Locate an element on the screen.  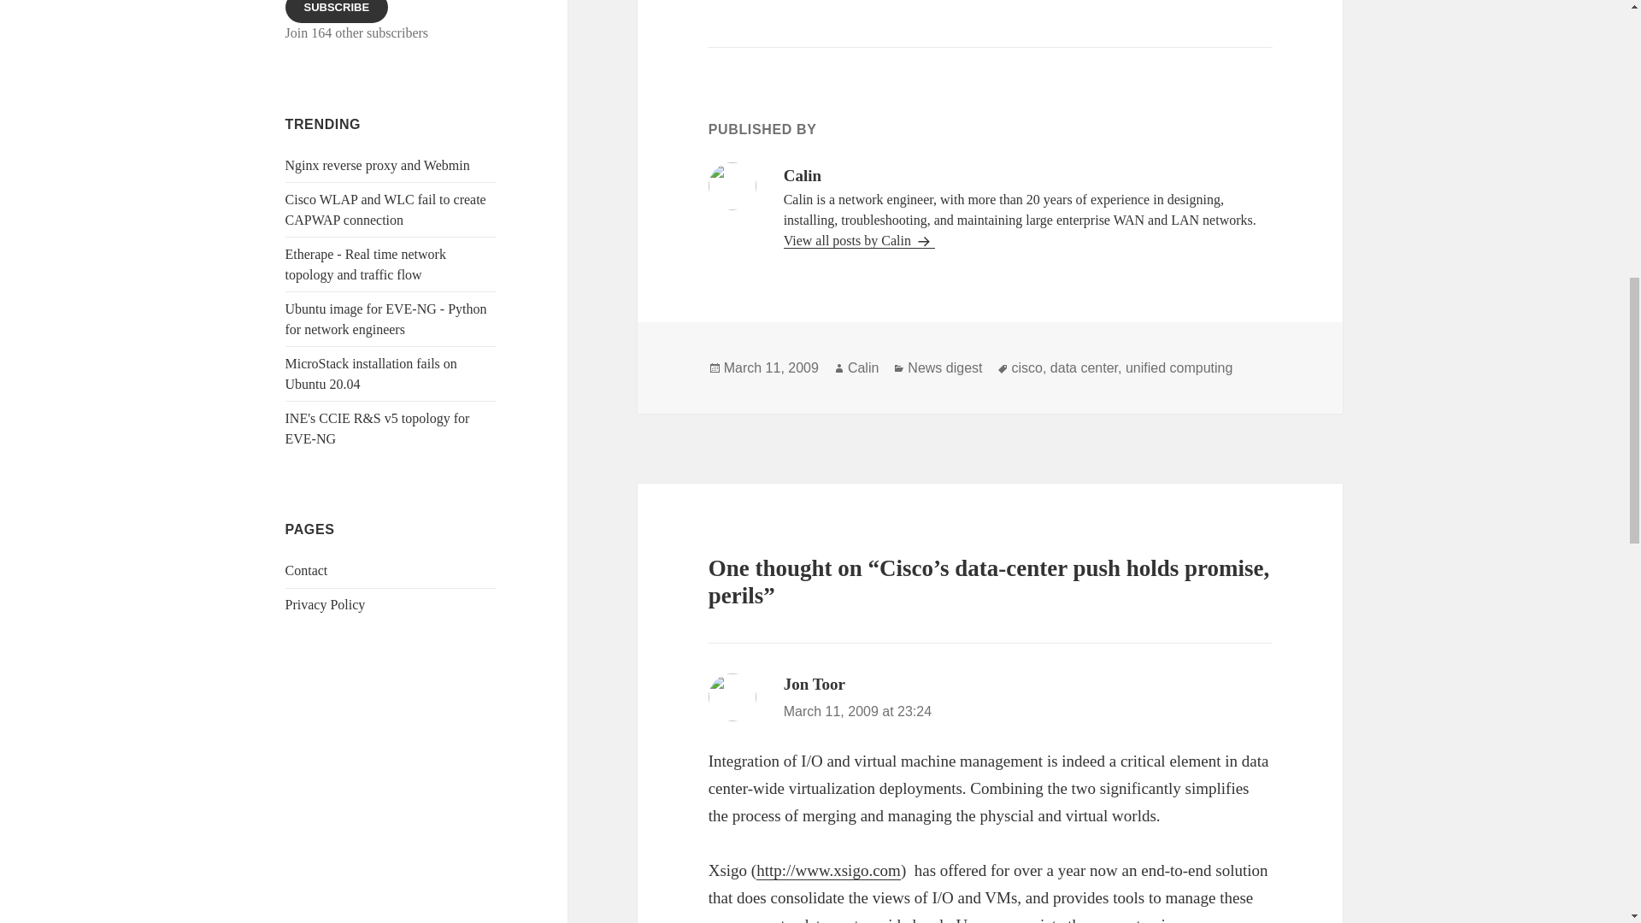
Privacy Policy is located at coordinates (326, 604).